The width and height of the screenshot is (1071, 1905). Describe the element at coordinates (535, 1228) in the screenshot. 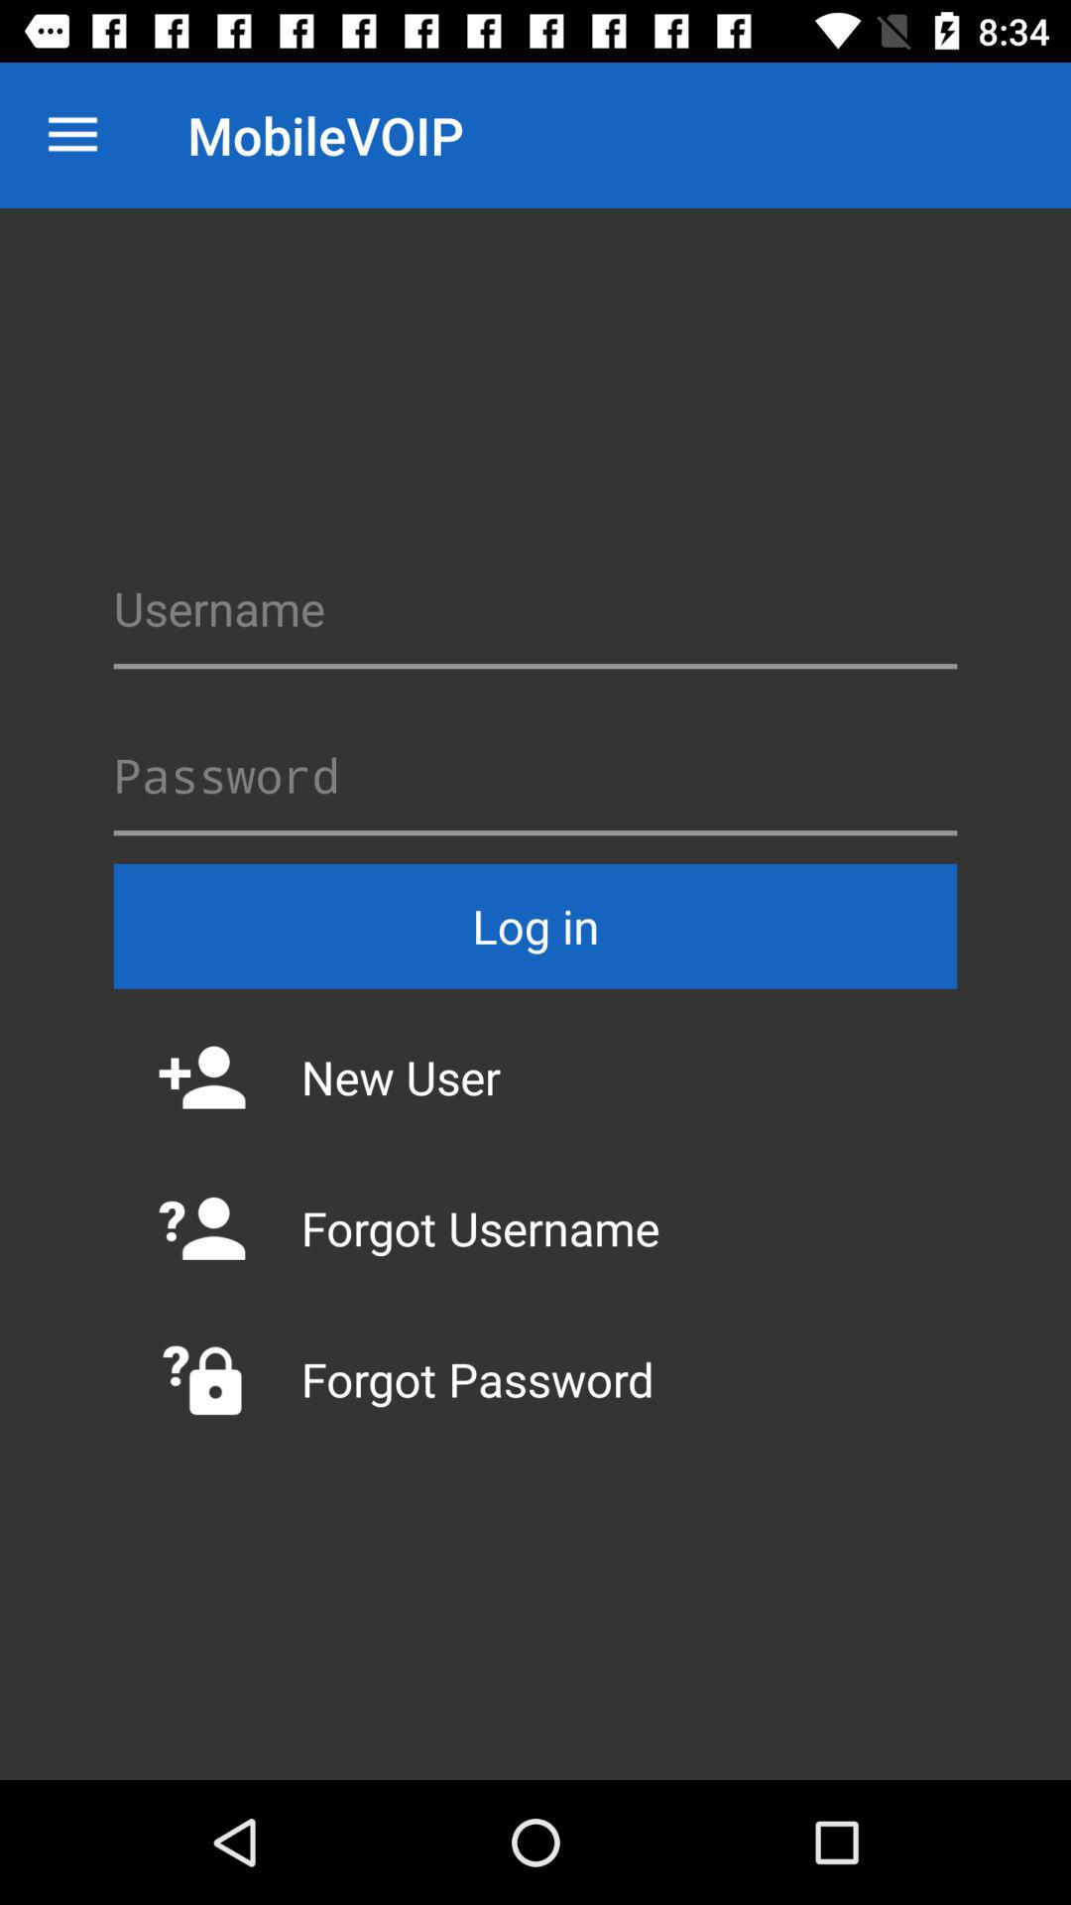

I see `click the icon above forgot password item` at that location.